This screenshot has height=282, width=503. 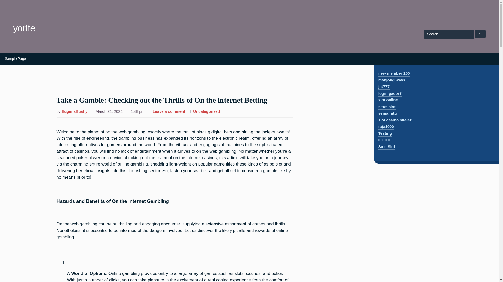 I want to click on Search, so click(x=480, y=34).